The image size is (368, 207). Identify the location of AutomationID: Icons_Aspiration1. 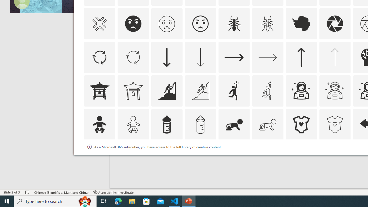
(234, 91).